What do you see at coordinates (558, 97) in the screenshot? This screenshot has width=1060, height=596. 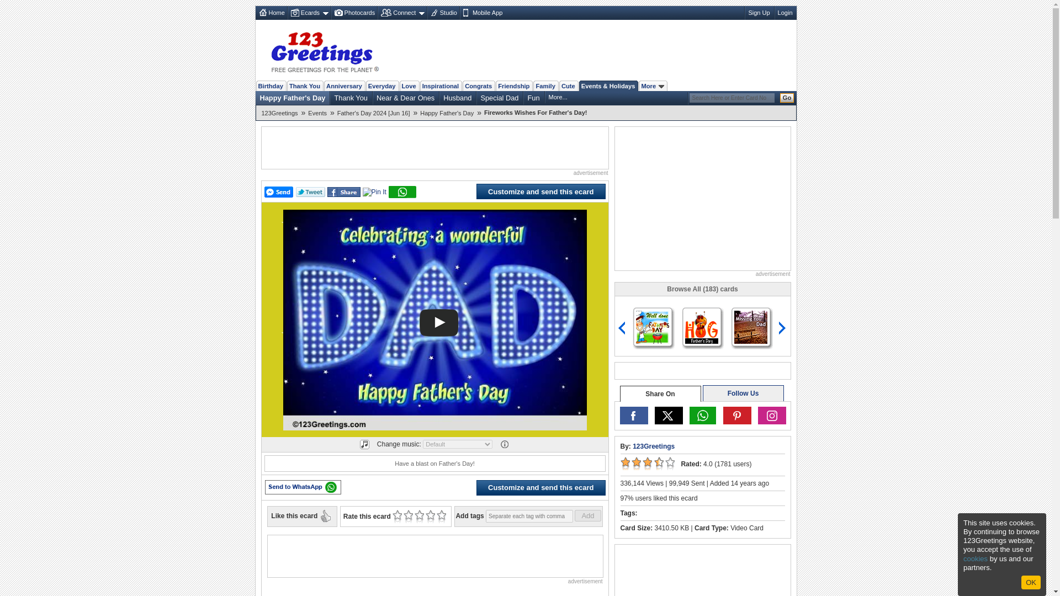 I see `More...` at bounding box center [558, 97].